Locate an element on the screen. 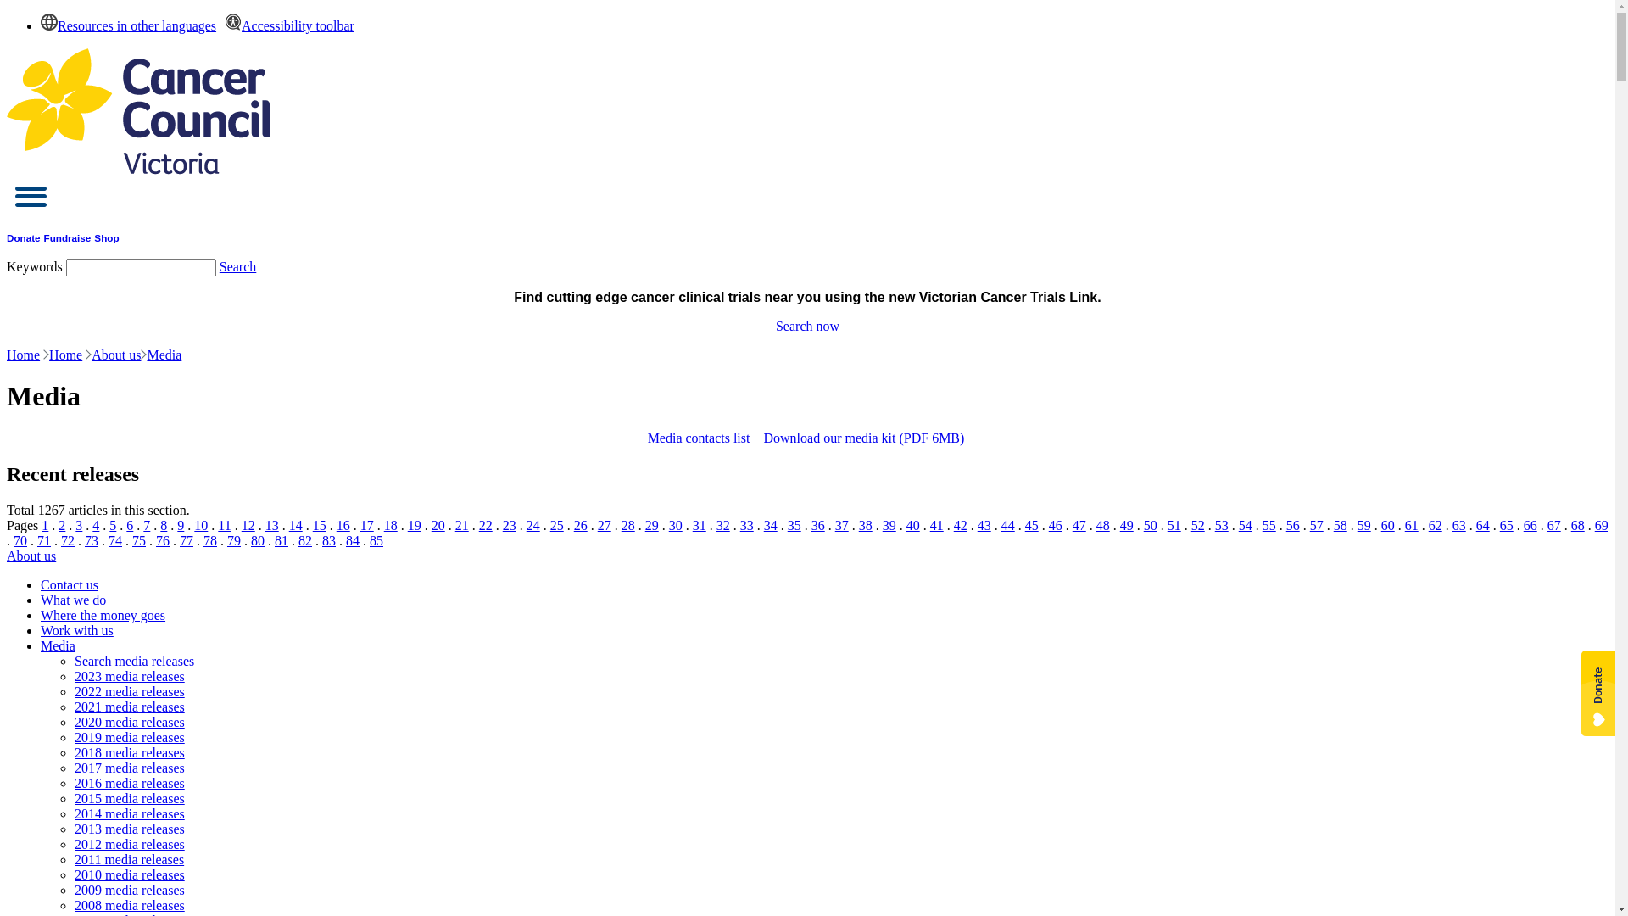  Donate is located at coordinates (24, 237).